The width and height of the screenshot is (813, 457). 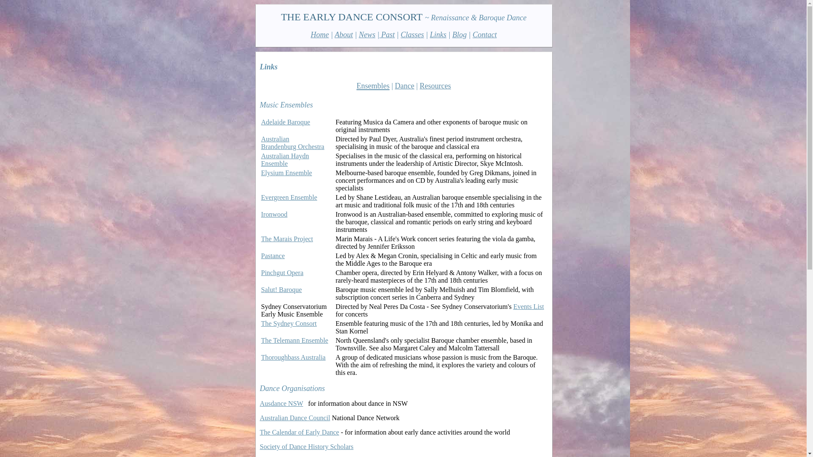 I want to click on Australian
Brandenburg Orchestra, so click(x=292, y=143).